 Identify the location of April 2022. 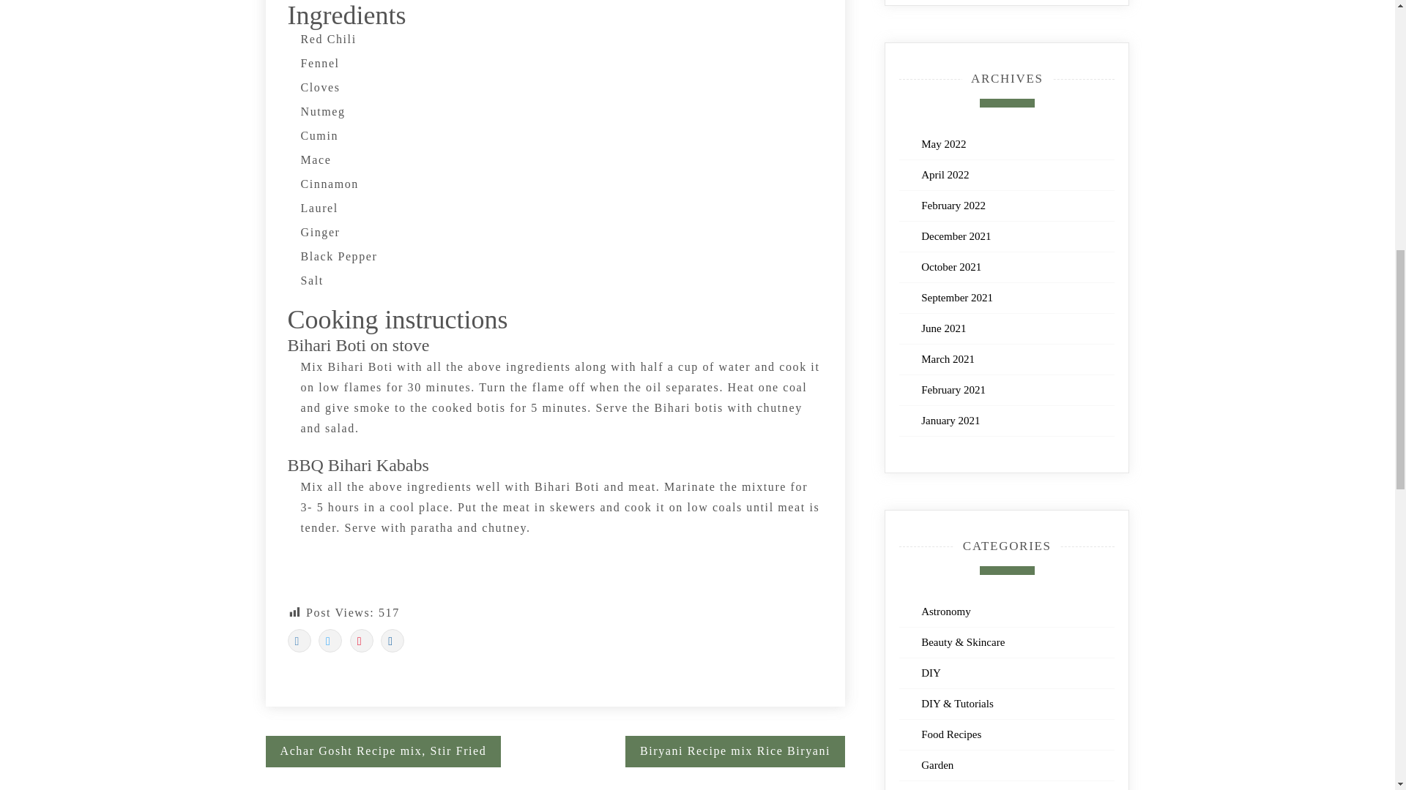
(945, 175).